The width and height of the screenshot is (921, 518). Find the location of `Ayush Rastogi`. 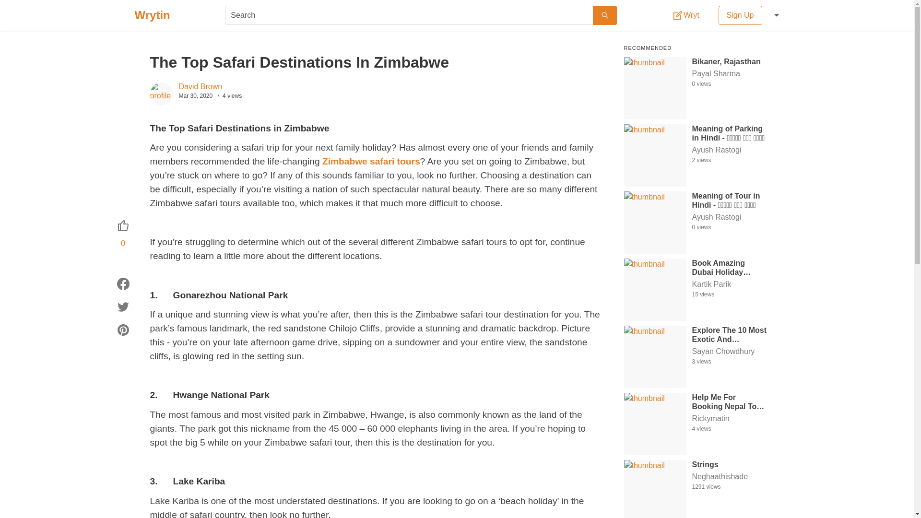

Ayush Rastogi is located at coordinates (729, 217).